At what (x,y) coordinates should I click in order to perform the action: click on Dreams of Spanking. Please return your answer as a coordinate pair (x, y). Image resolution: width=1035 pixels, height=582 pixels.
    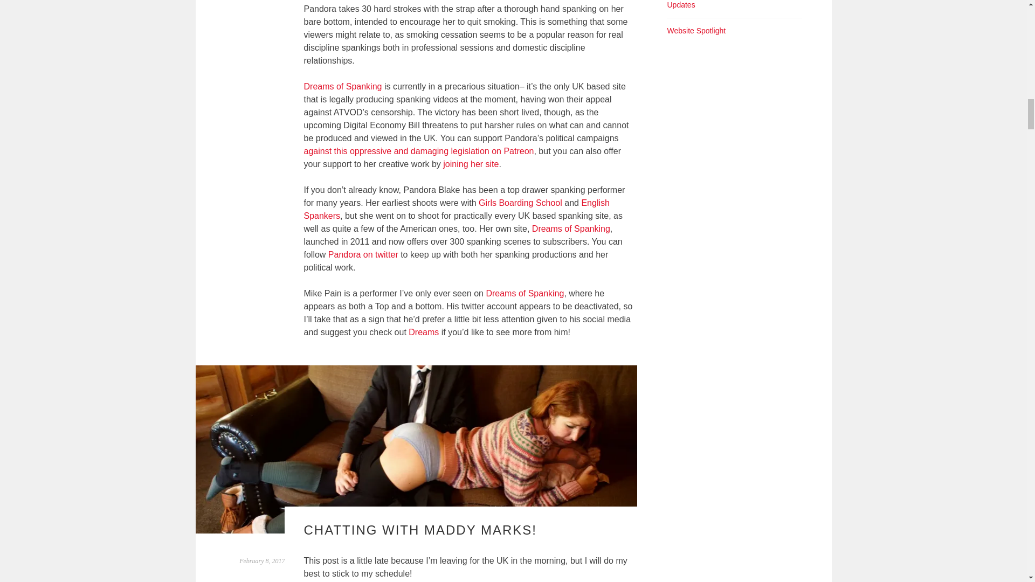
    Looking at the image, I should click on (525, 293).